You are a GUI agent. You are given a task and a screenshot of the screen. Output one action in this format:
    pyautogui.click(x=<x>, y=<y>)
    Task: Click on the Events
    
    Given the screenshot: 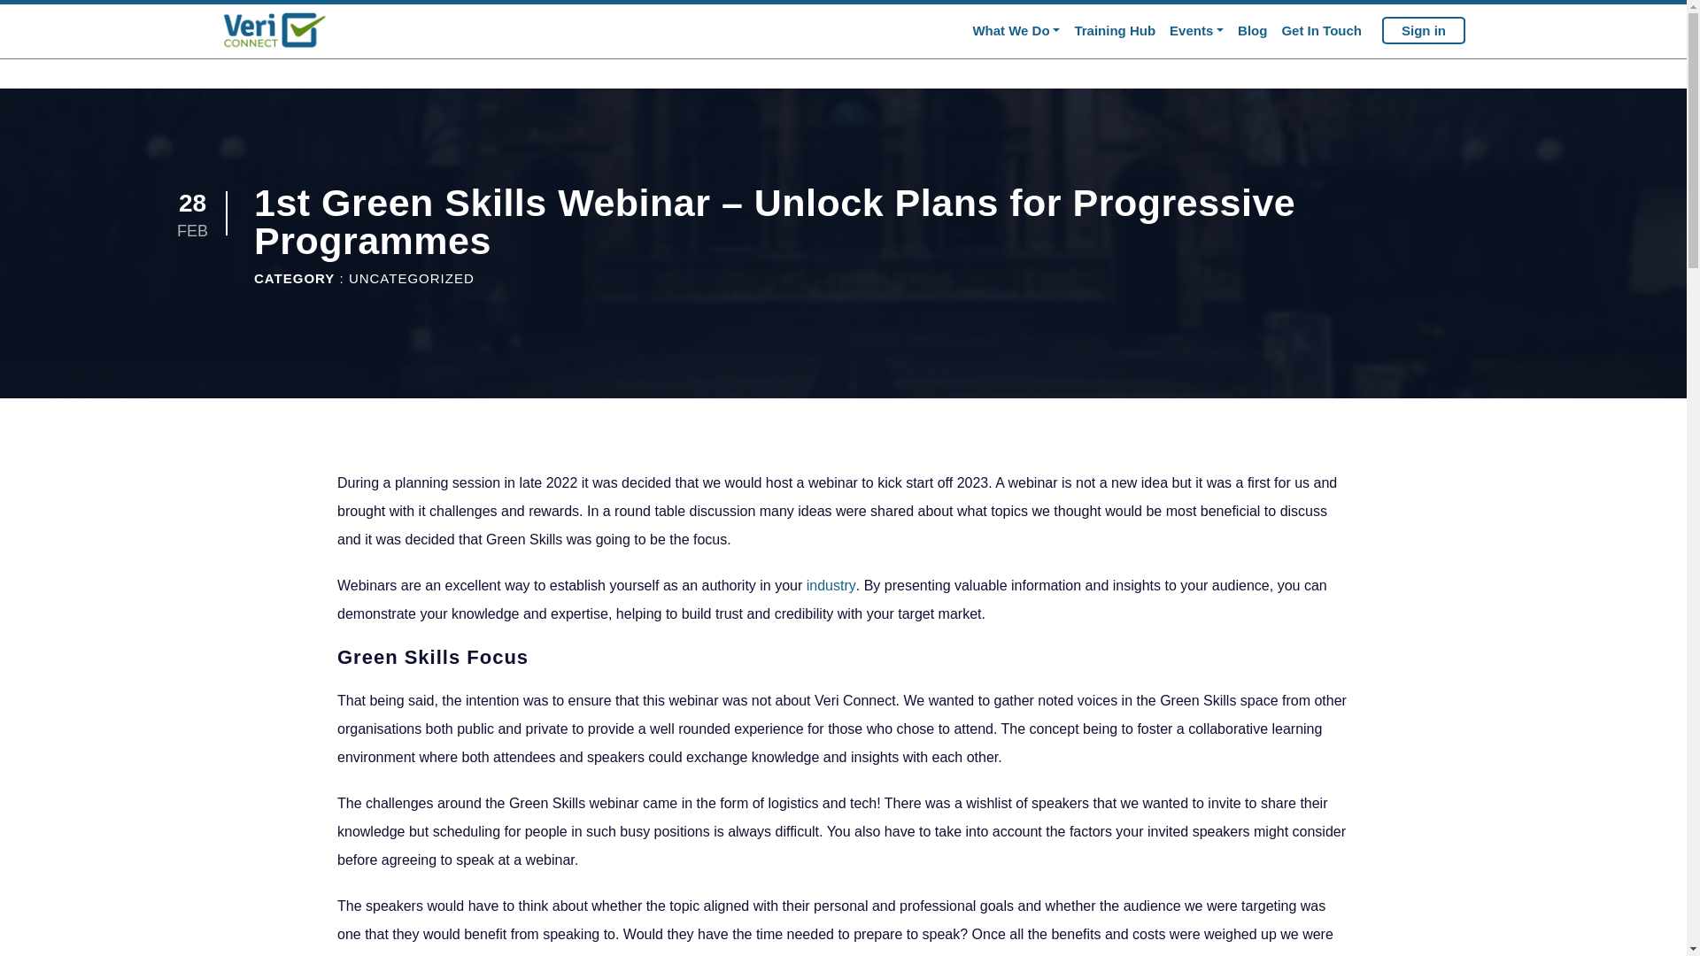 What is the action you would take?
    pyautogui.click(x=1197, y=32)
    